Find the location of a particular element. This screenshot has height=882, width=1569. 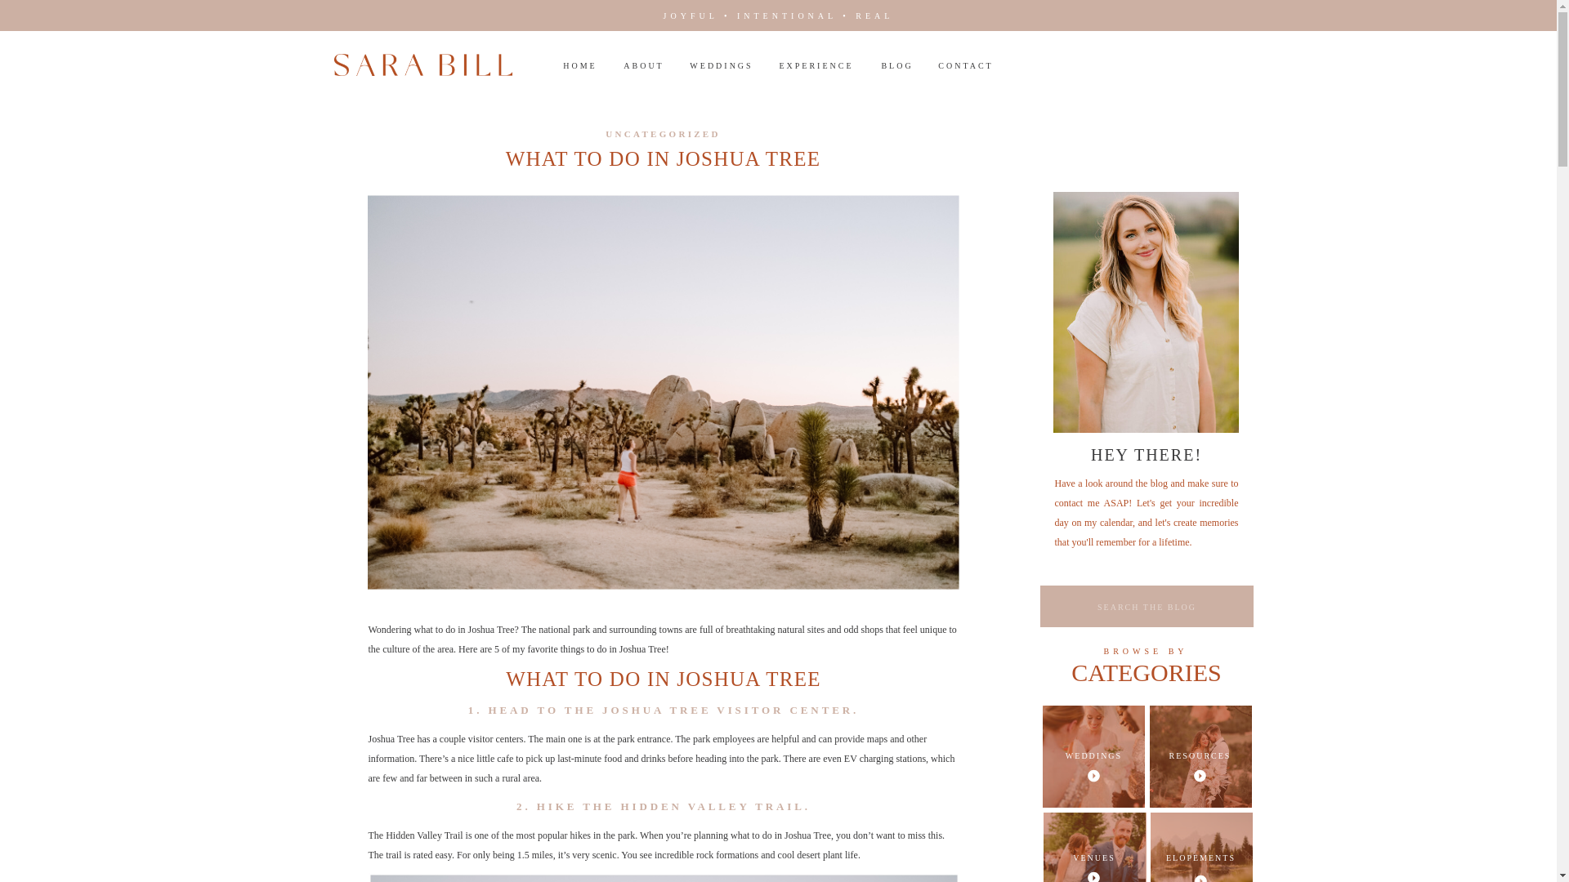

CONTACT is located at coordinates (965, 67).